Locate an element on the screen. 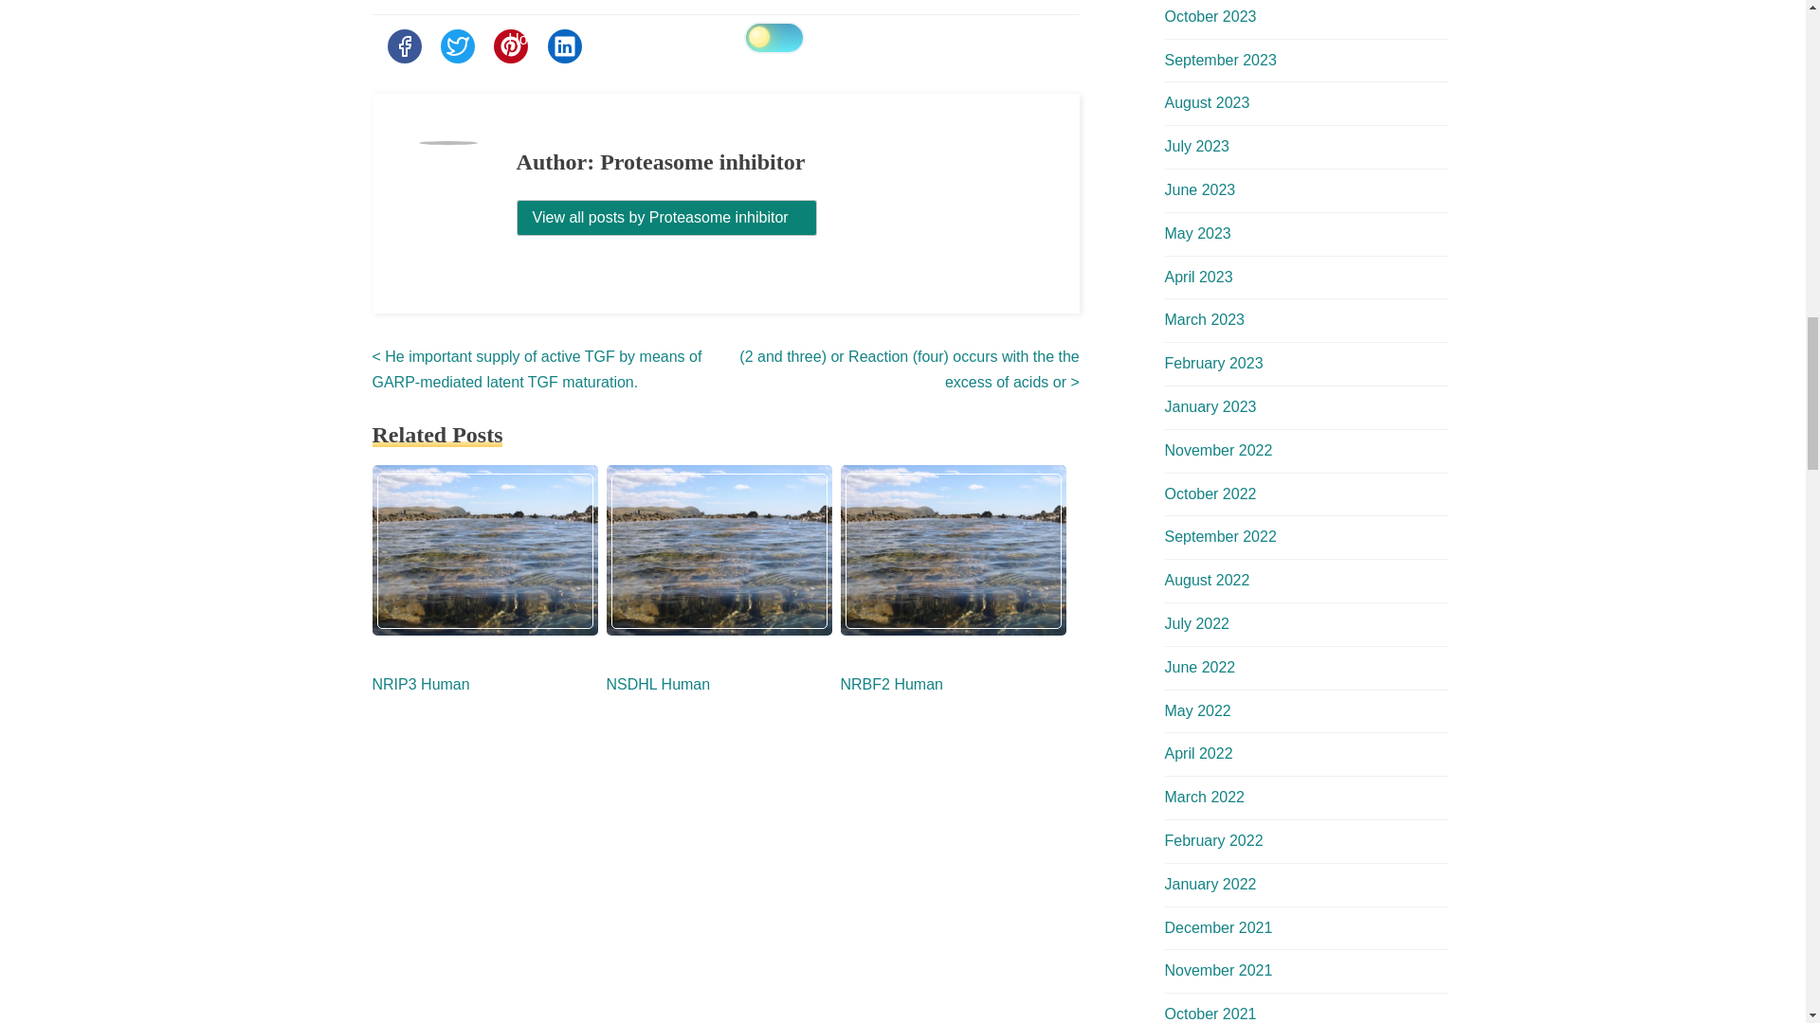 The width and height of the screenshot is (1820, 1023). NRIP3 Human is located at coordinates (420, 684).